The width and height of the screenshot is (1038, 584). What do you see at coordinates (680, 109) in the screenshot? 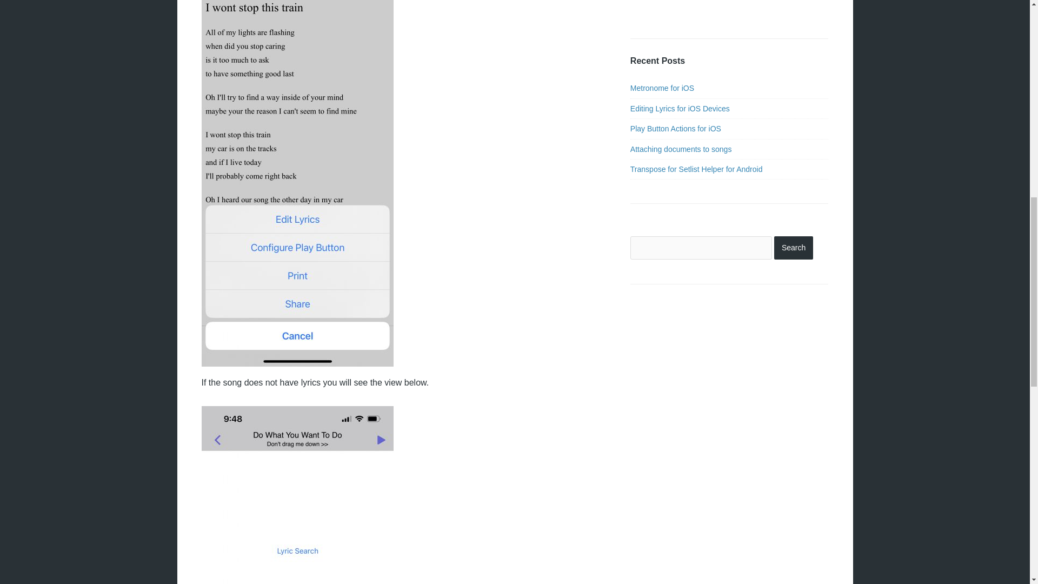
I see `Editing Lyrics for iOS Devices` at bounding box center [680, 109].